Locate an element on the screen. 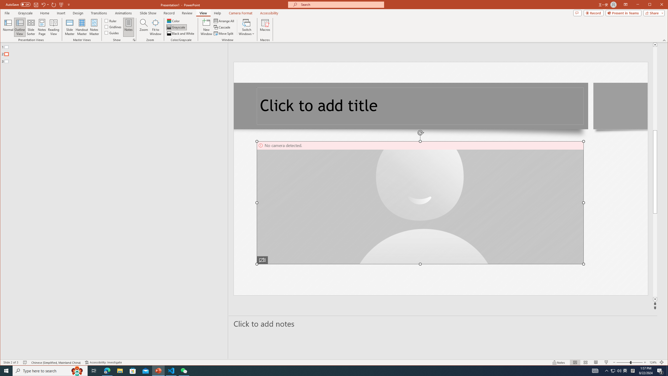 The height and width of the screenshot is (376, 668). Search highlights icon opens search home window is located at coordinates (42, 27).